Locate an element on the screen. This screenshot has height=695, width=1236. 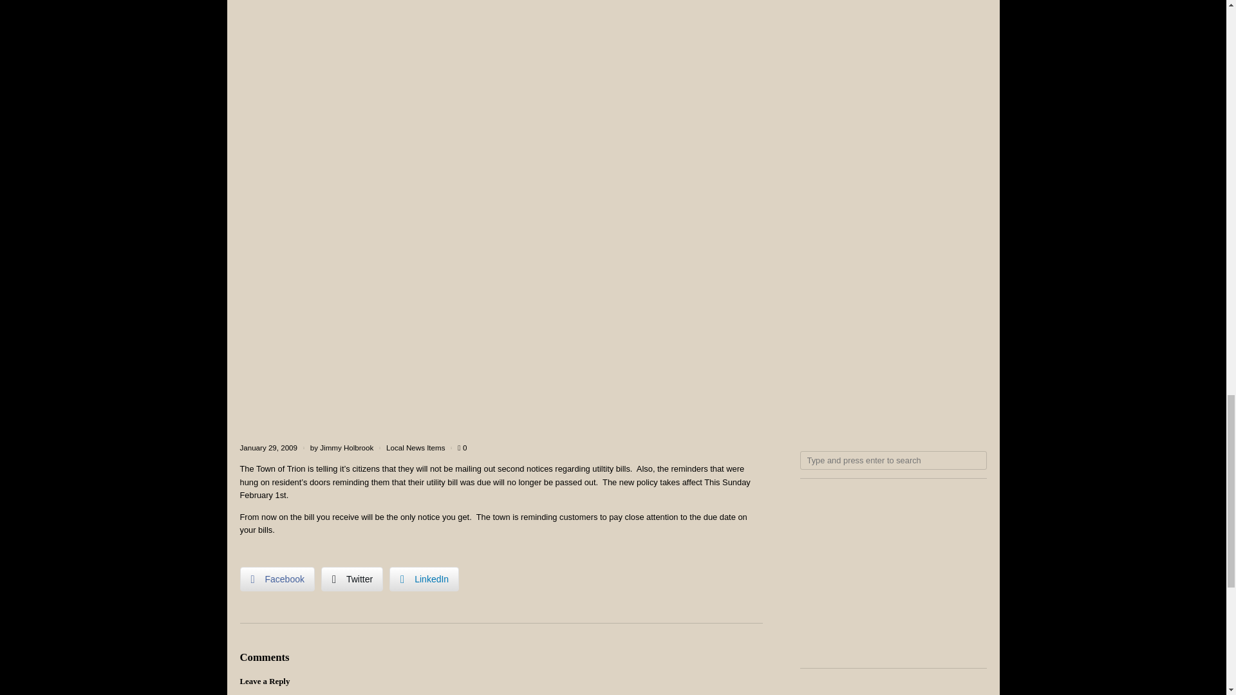
Jimmy Holbrook is located at coordinates (346, 448).